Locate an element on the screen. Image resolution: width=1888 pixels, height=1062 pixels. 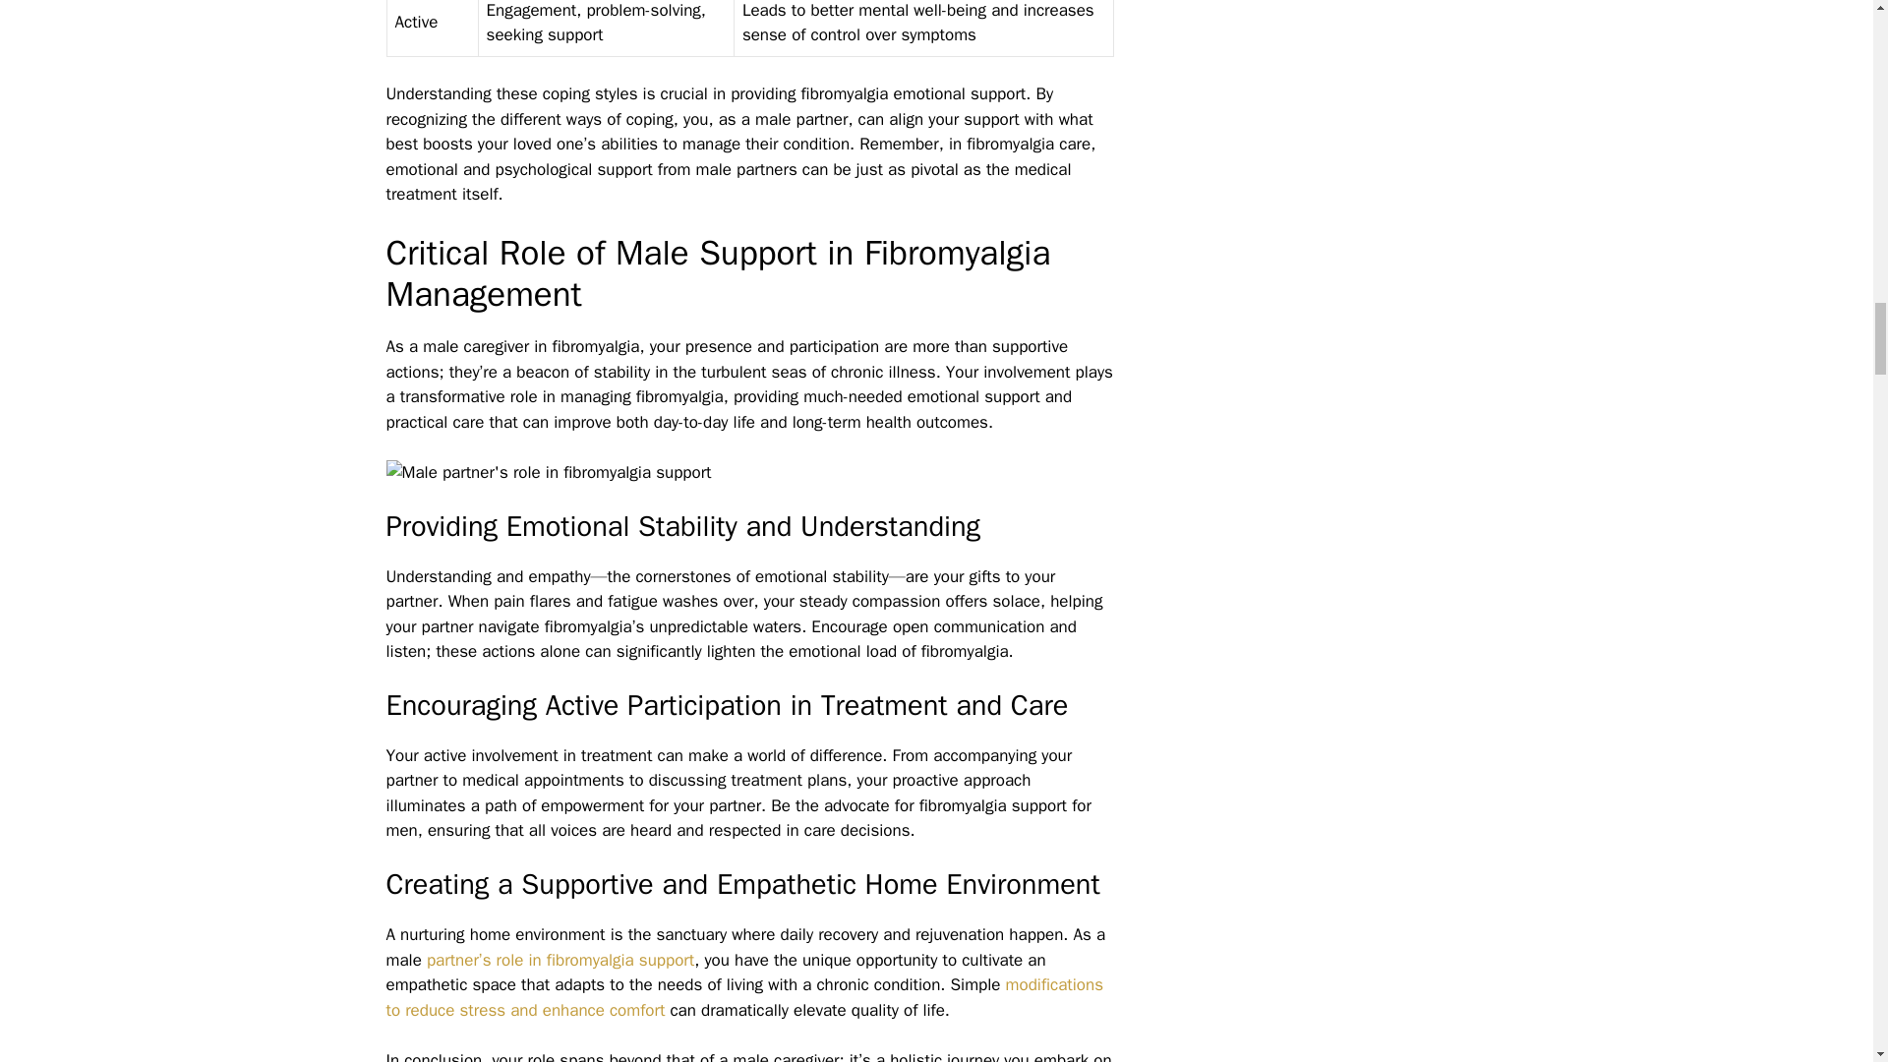
modifications to reduce stress and enhance comfort is located at coordinates (743, 997).